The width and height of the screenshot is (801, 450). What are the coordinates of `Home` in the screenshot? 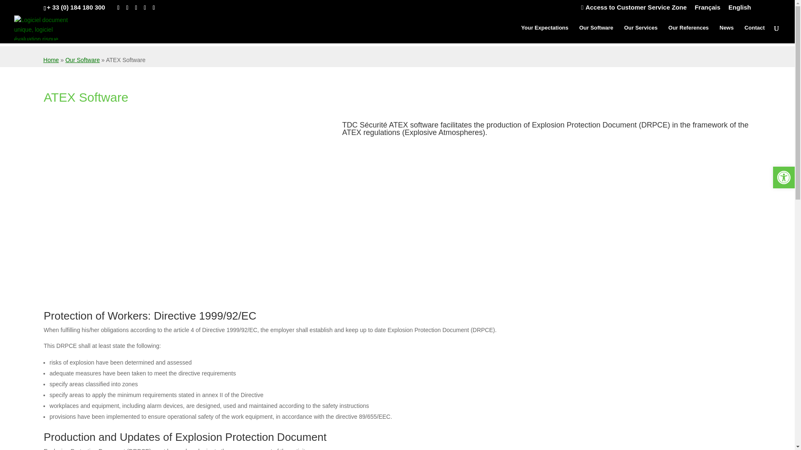 It's located at (51, 60).